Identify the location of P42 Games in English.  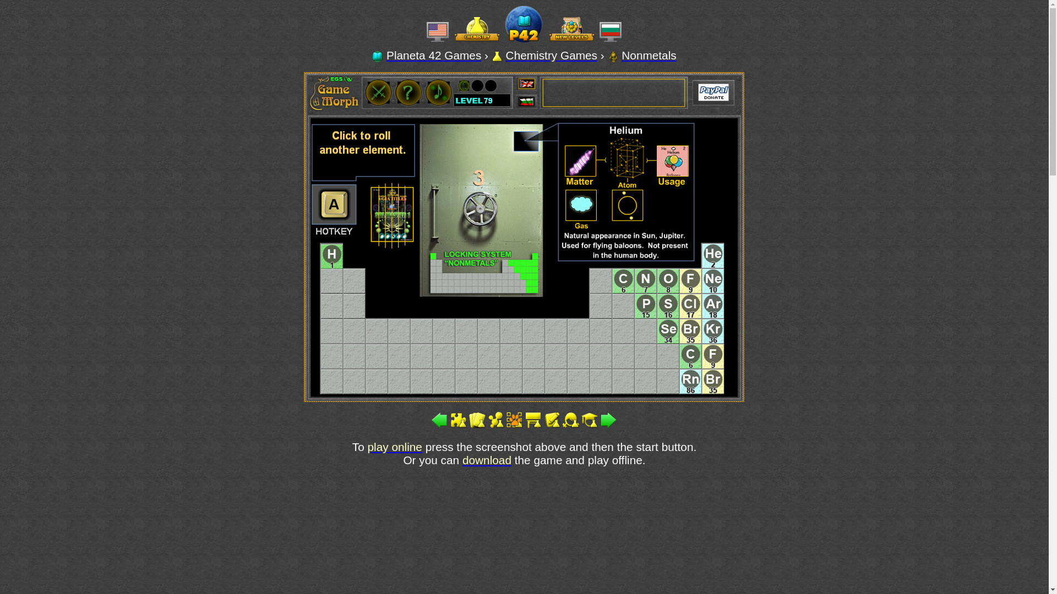
(438, 34).